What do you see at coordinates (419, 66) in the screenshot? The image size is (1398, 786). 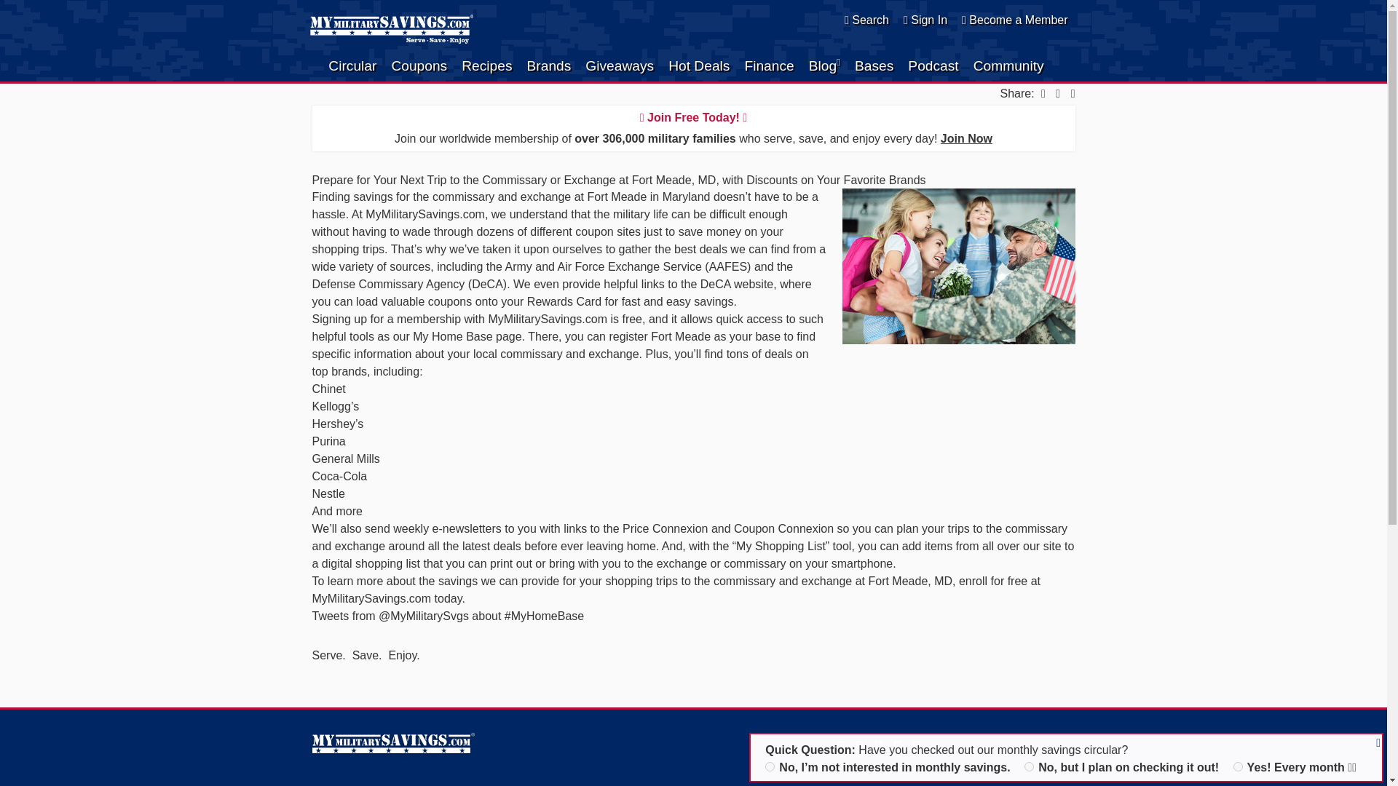 I see `Coupons` at bounding box center [419, 66].